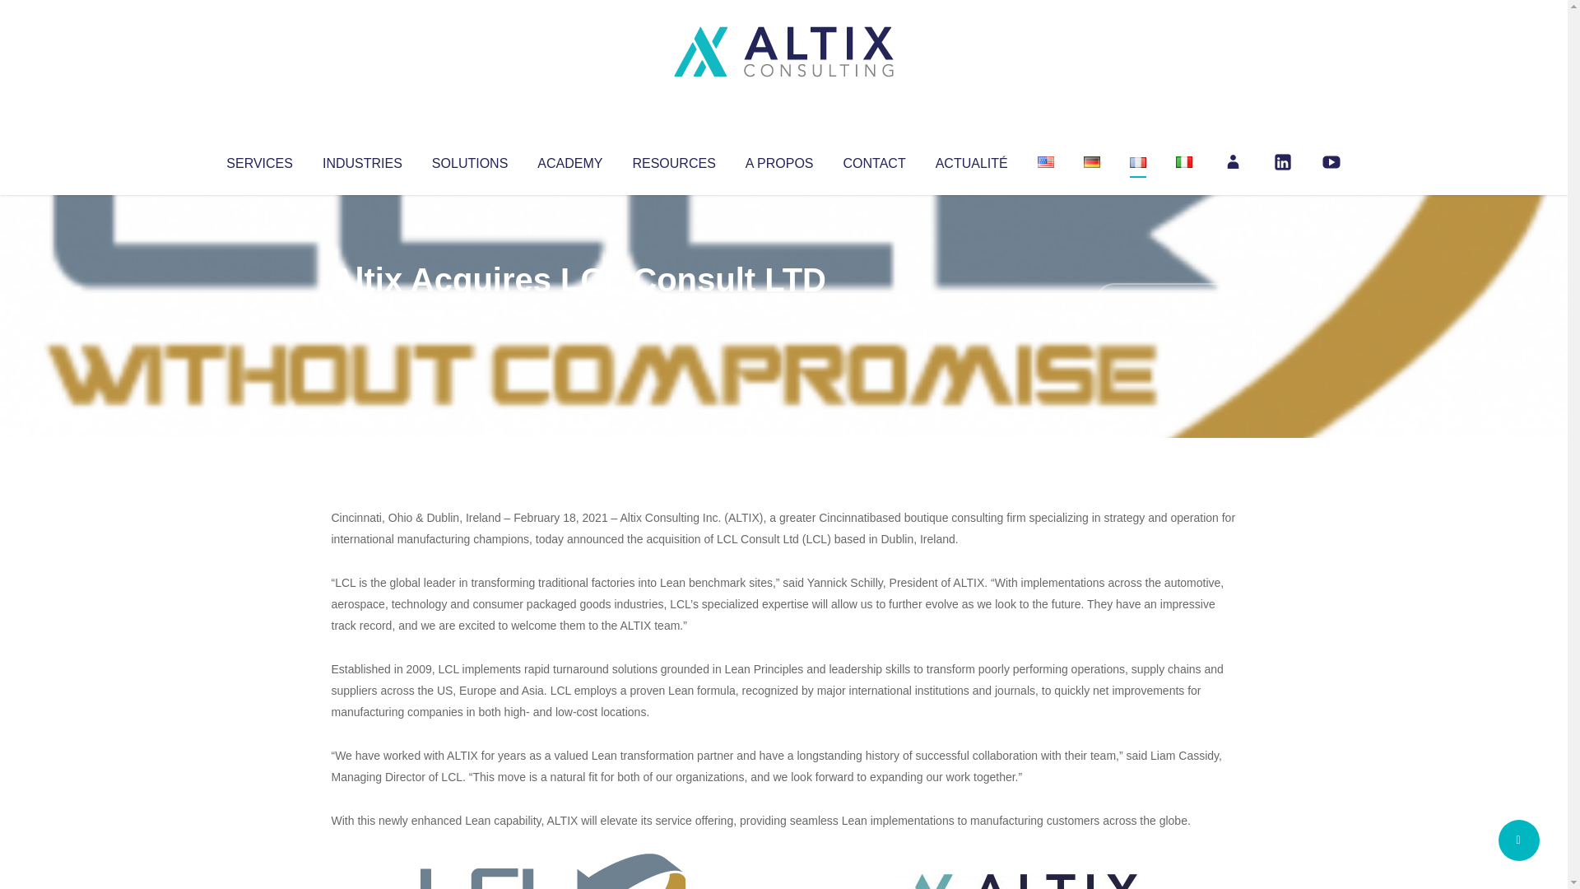  What do you see at coordinates (1165, 301) in the screenshot?
I see `No Comments` at bounding box center [1165, 301].